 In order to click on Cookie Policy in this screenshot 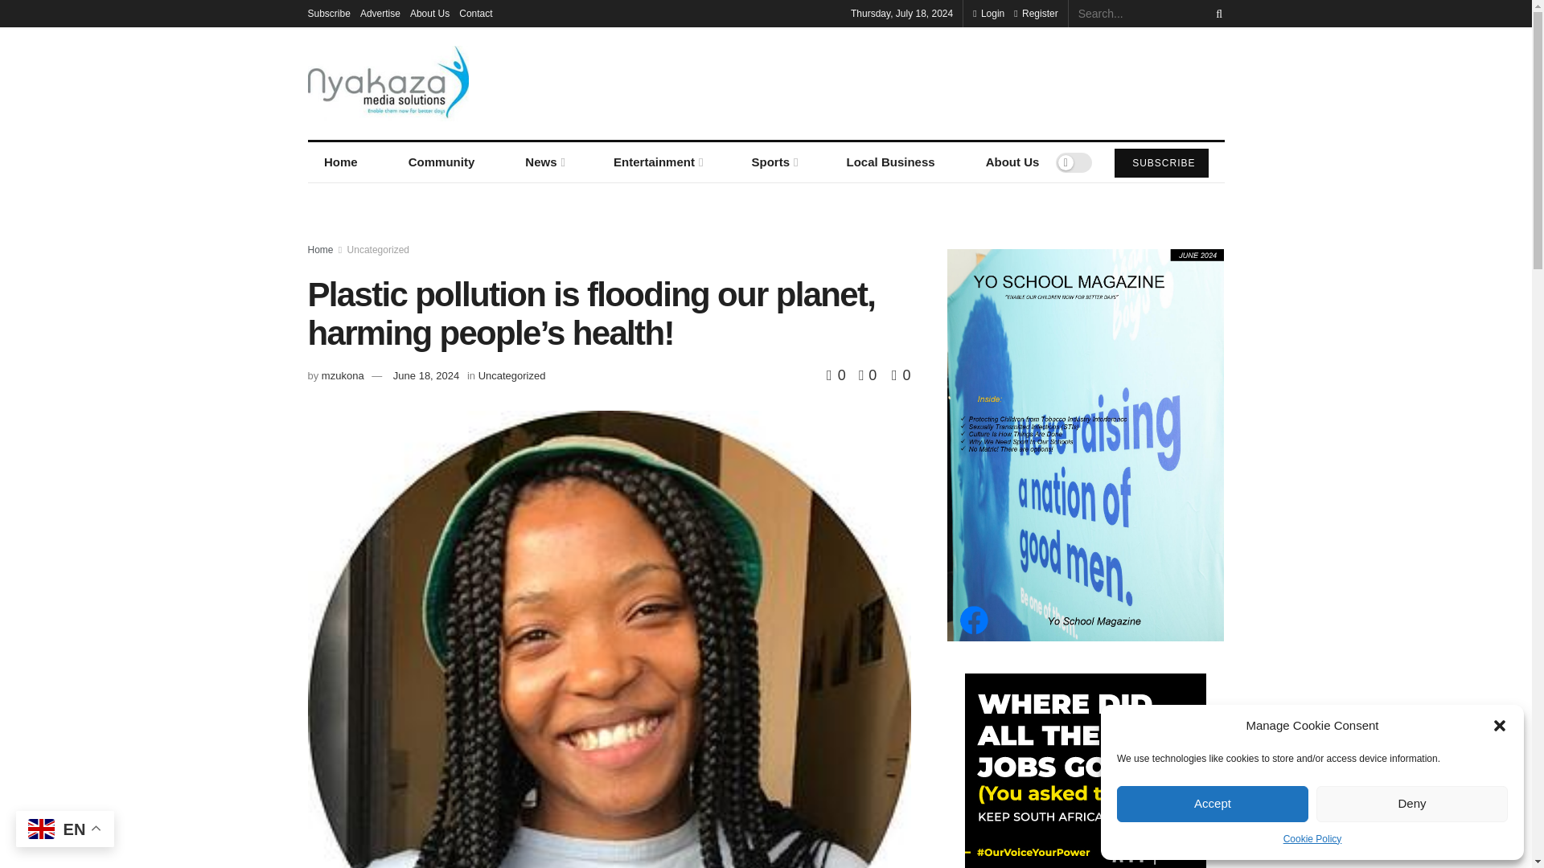, I will do `click(1312, 839)`.